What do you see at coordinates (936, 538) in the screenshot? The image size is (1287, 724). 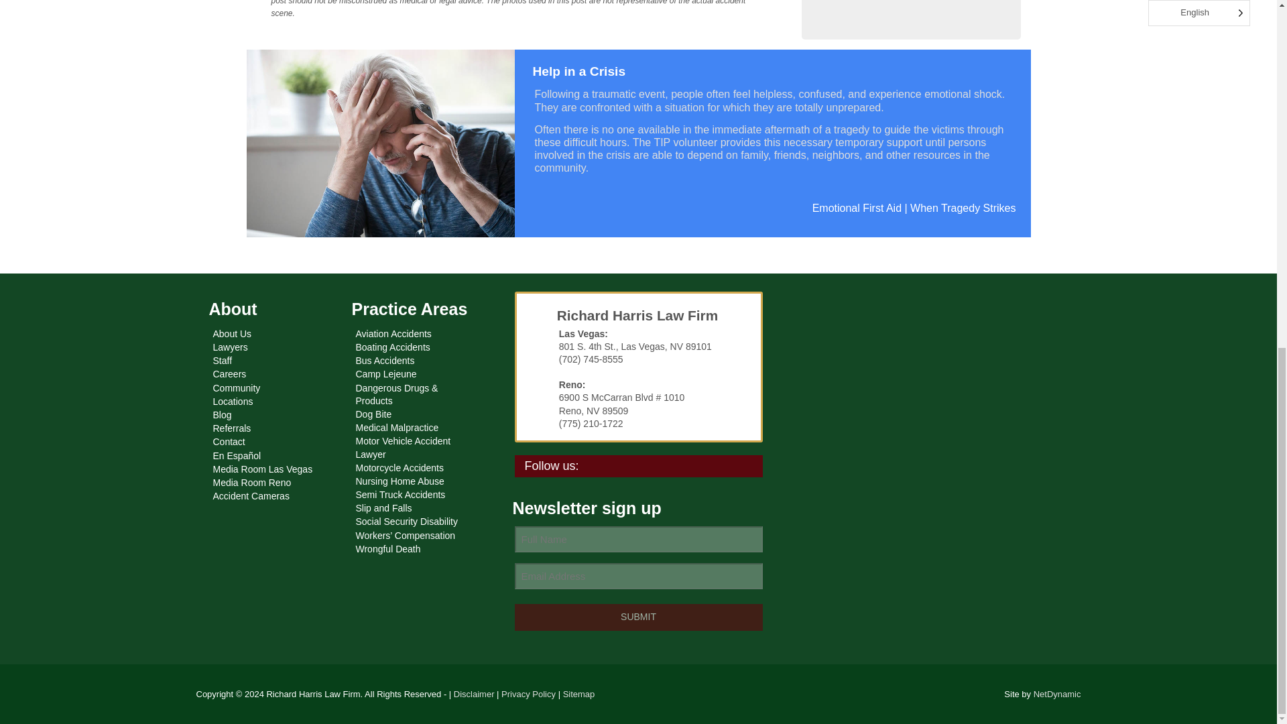 I see `Richard Harris Reno Google Map Location` at bounding box center [936, 538].